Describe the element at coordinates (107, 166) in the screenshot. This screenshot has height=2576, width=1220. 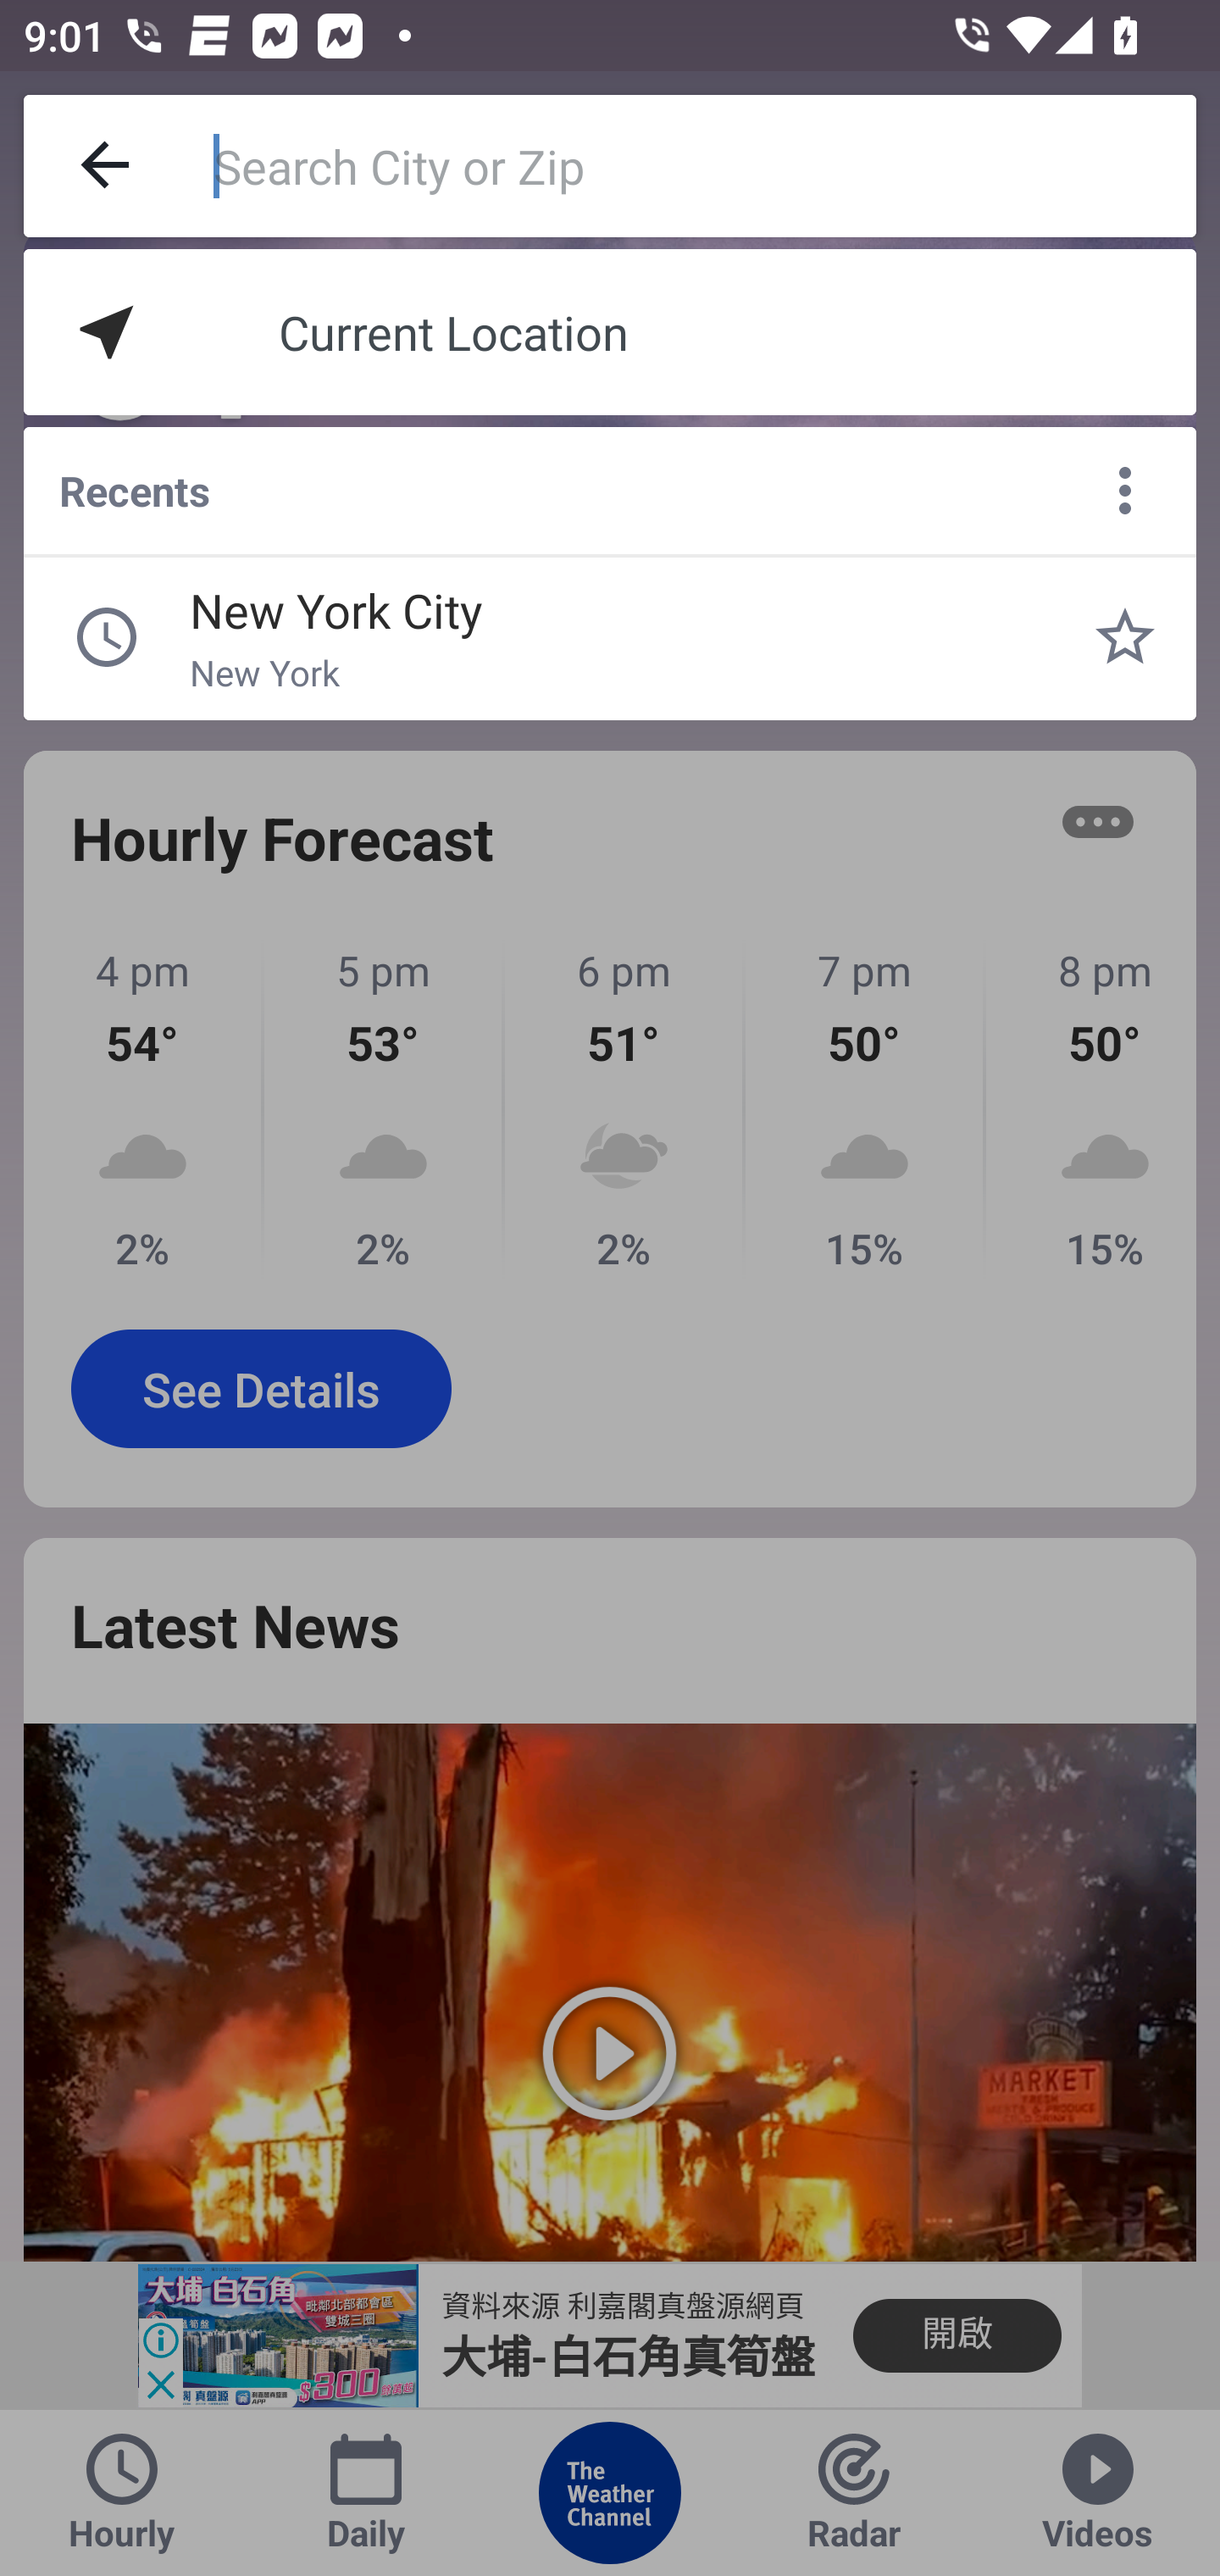
I see `Back` at that location.